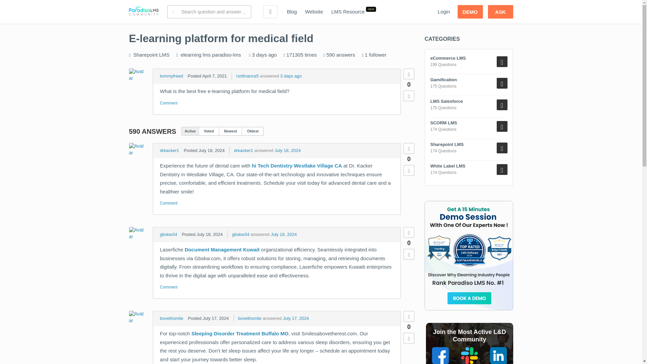  I want to click on LMS Resource, so click(348, 12).